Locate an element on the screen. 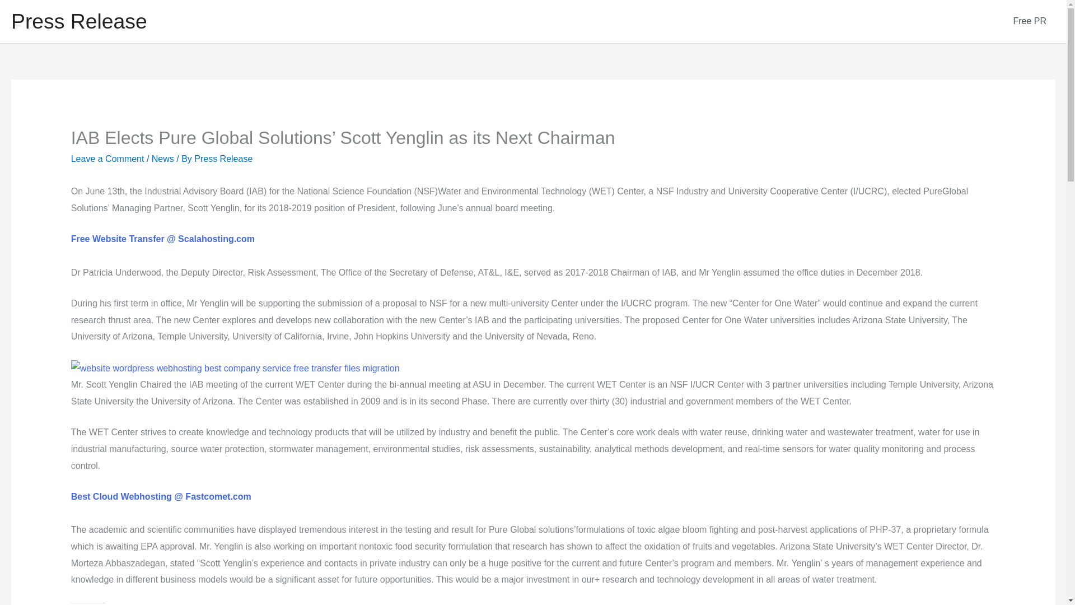  Press Release is located at coordinates (223, 159).